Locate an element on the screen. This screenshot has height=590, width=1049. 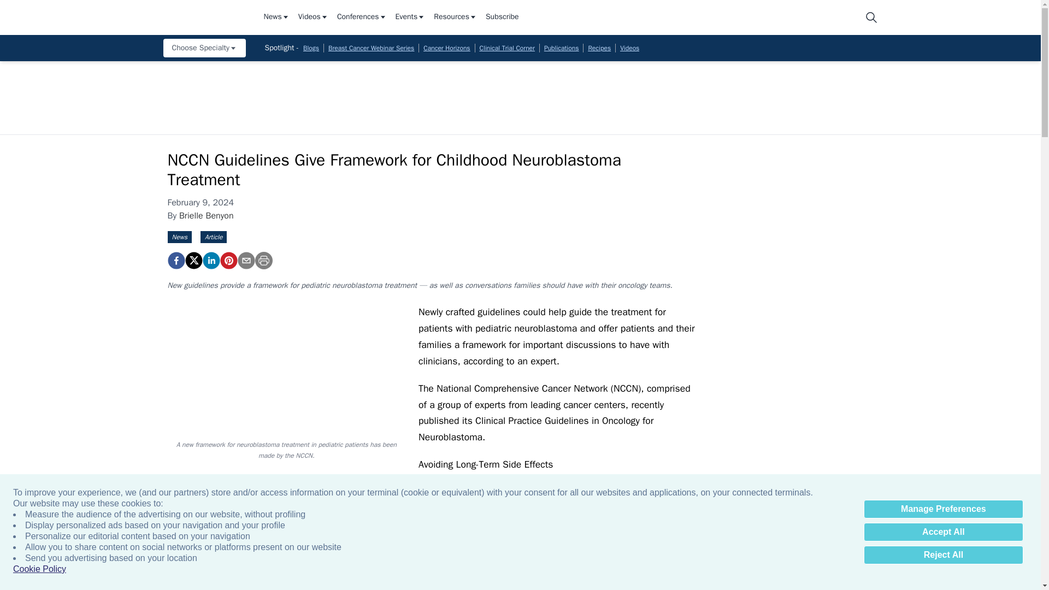
Cookie Policy is located at coordinates (39, 569).